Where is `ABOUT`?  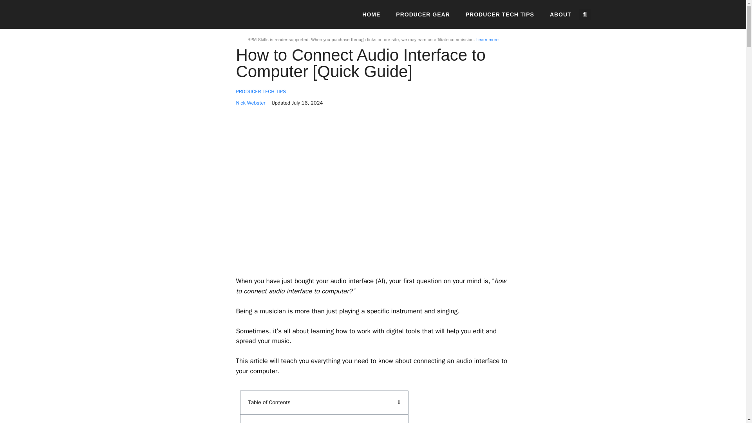 ABOUT is located at coordinates (560, 14).